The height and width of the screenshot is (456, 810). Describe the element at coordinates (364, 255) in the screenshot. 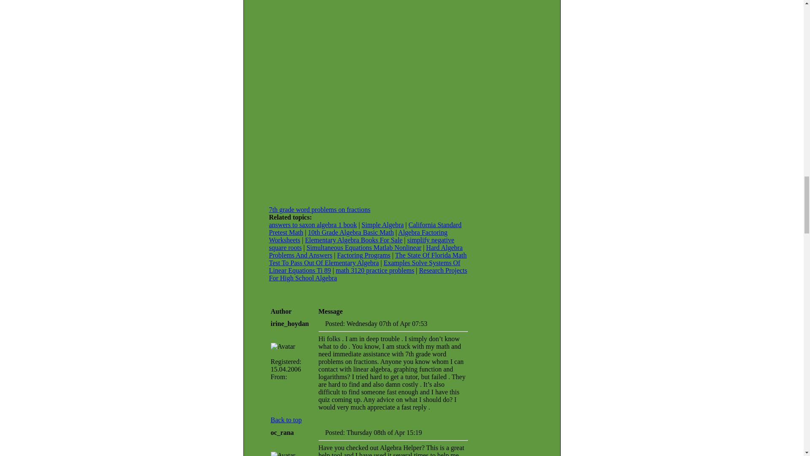

I see `Factoring Programs` at that location.